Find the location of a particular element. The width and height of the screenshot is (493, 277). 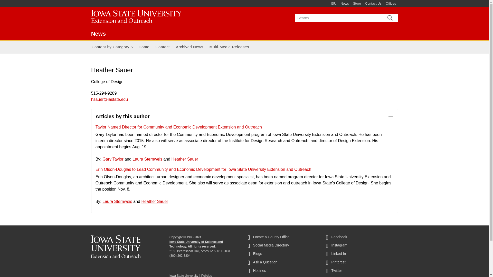

Contact is located at coordinates (163, 47).